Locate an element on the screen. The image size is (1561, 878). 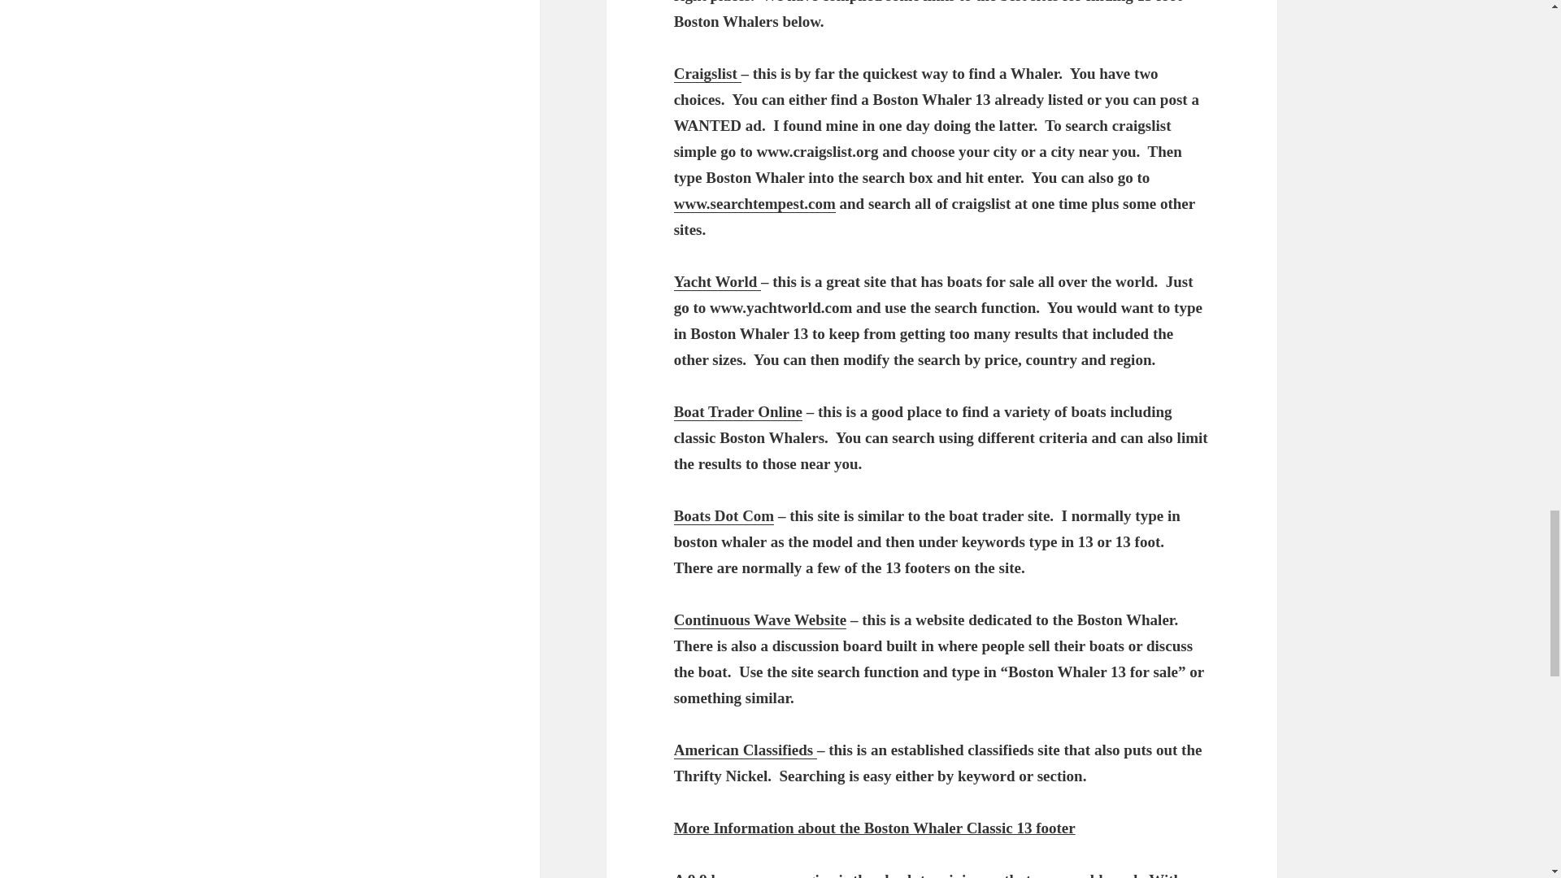
Used Boston Whaler 13 For Sale is located at coordinates (707, 73).